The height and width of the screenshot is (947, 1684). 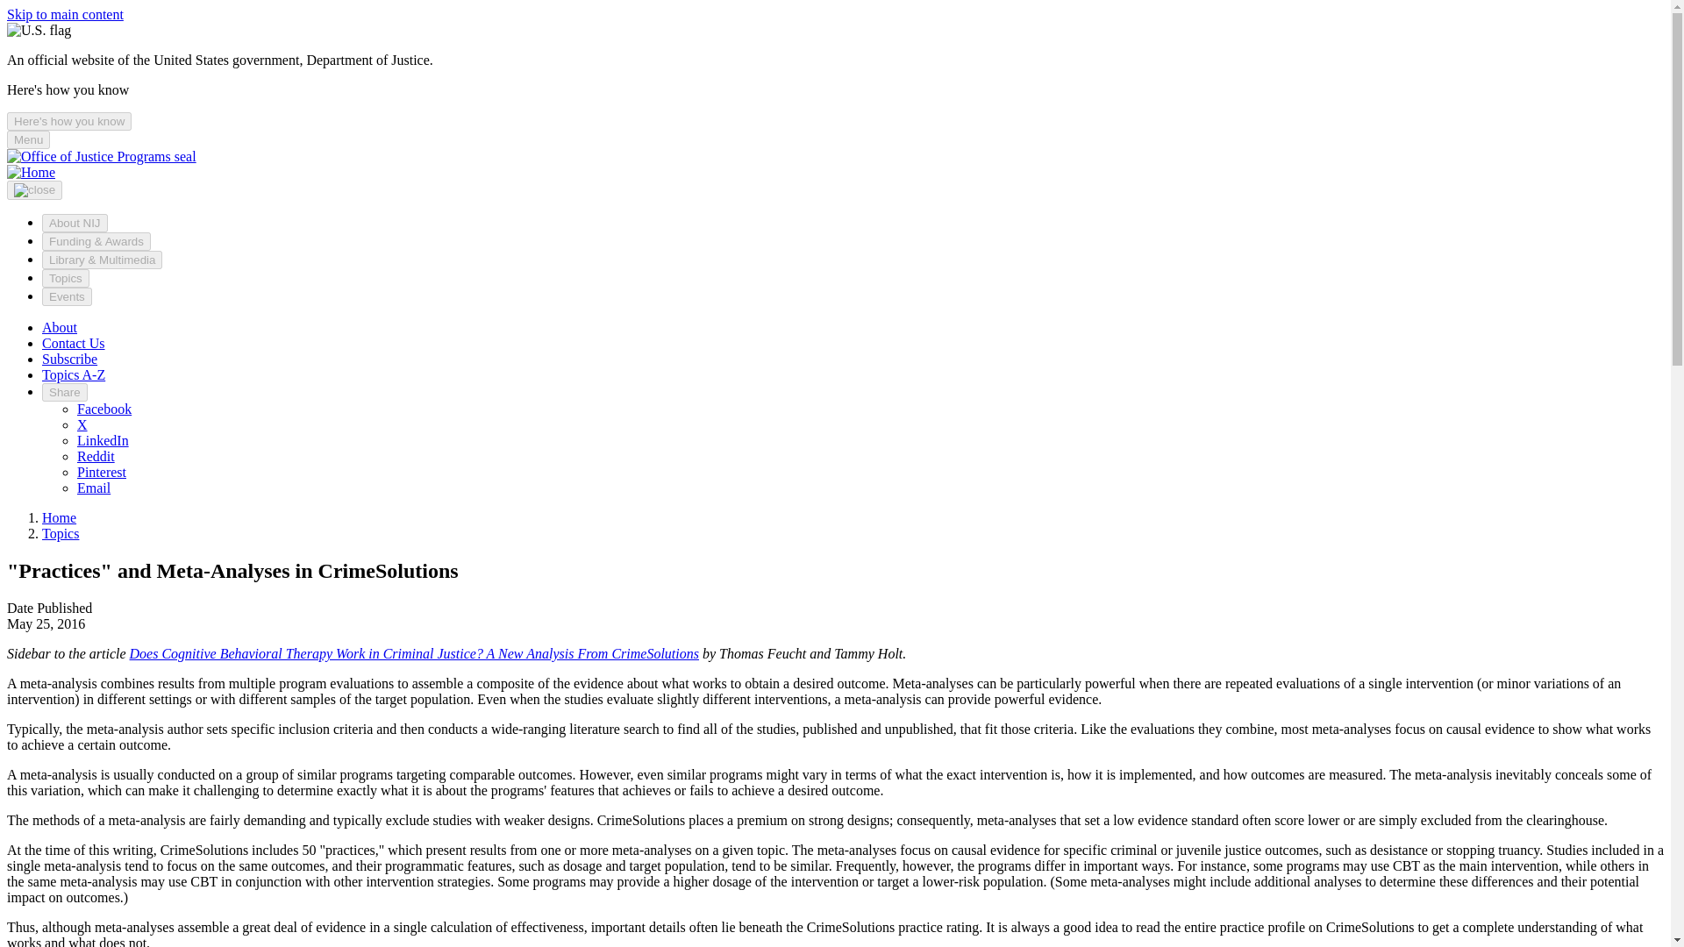 I want to click on Home, so click(x=31, y=172).